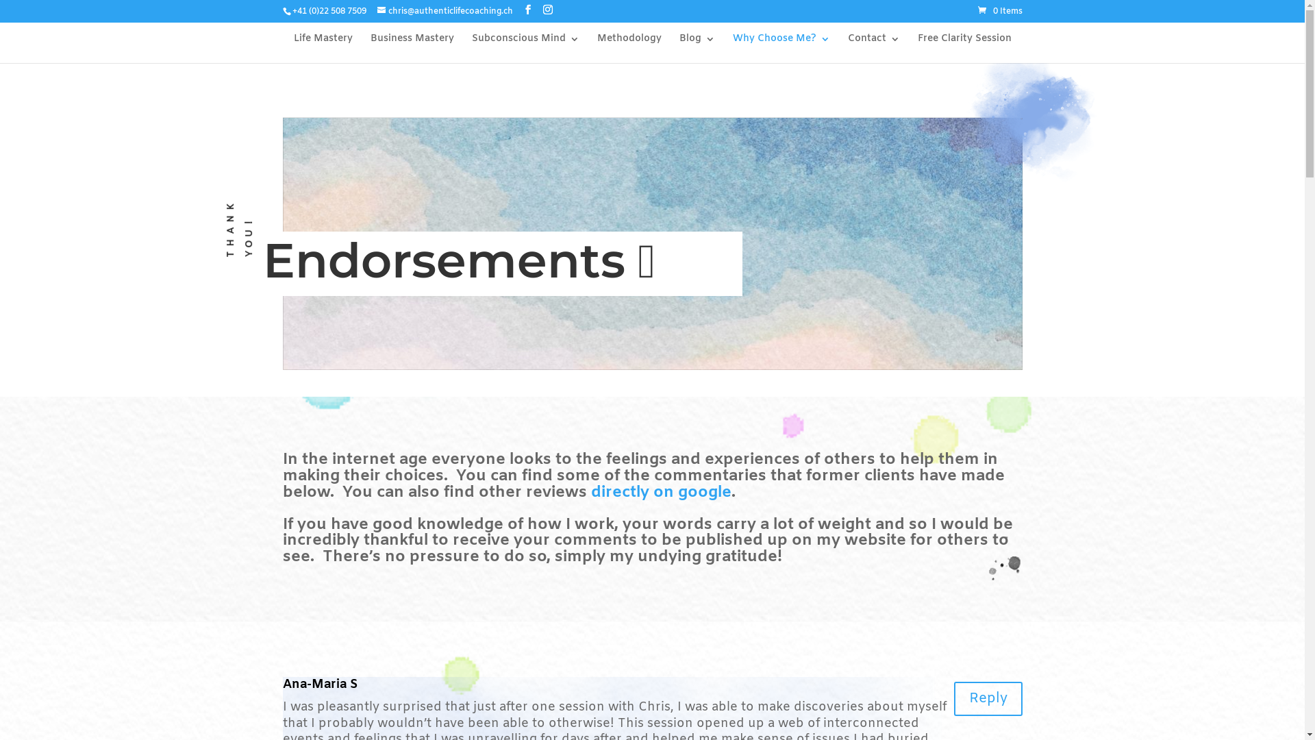 The height and width of the screenshot is (740, 1315). What do you see at coordinates (988, 699) in the screenshot?
I see `Reply` at bounding box center [988, 699].